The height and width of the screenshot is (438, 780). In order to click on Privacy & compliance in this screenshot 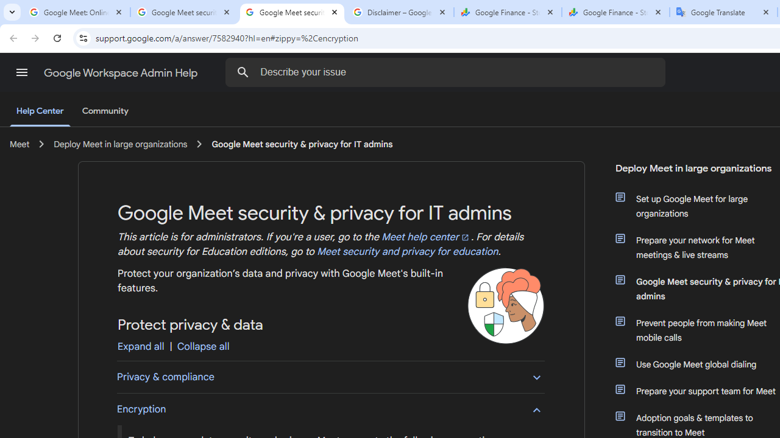, I will do `click(330, 377)`.